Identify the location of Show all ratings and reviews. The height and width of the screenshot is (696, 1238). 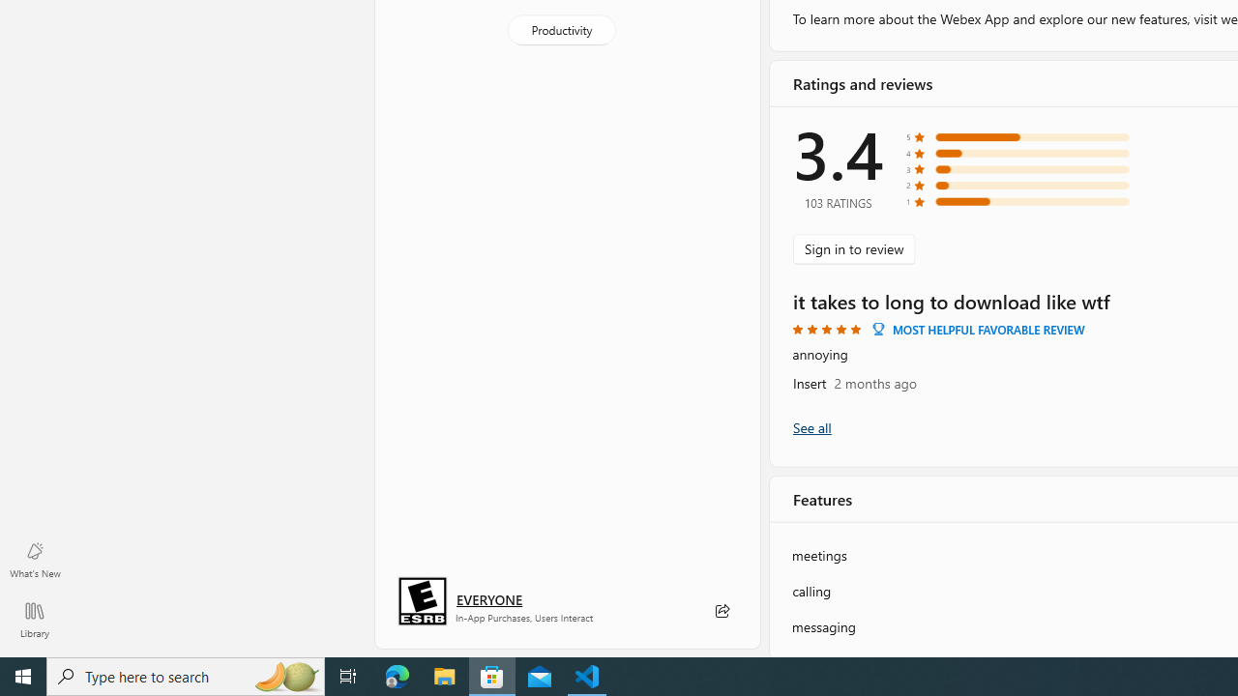
(811, 427).